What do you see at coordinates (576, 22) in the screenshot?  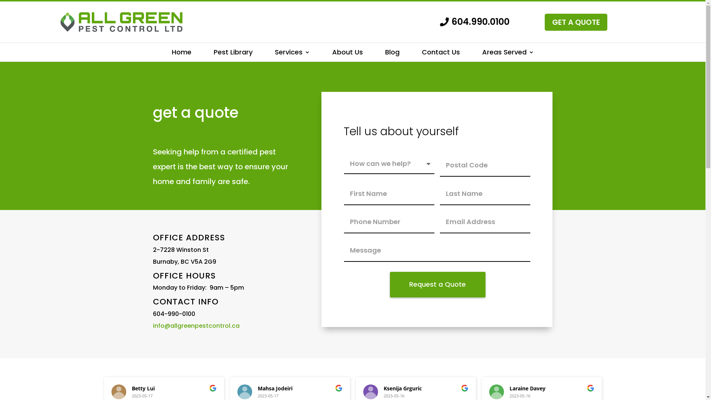 I see `GET A QUOTE` at bounding box center [576, 22].